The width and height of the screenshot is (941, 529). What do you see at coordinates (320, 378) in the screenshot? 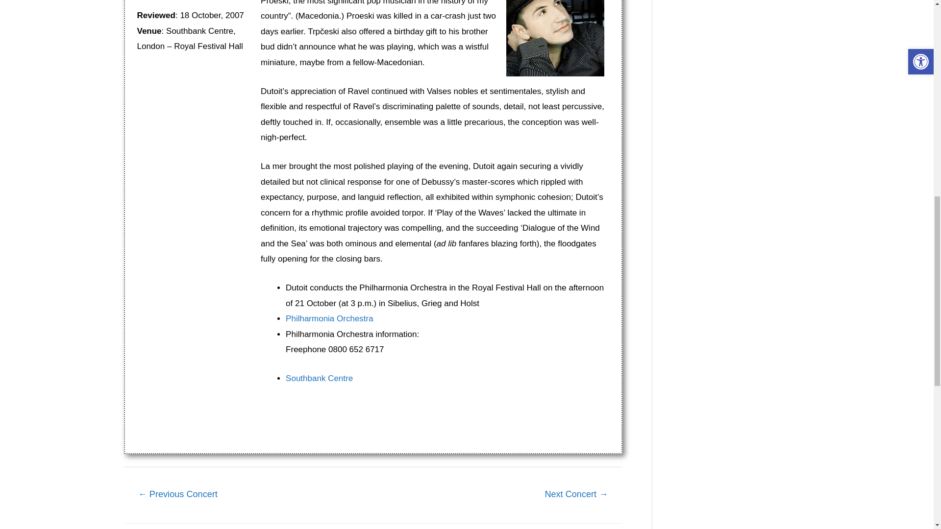
I see `Southbank Centre` at bounding box center [320, 378].